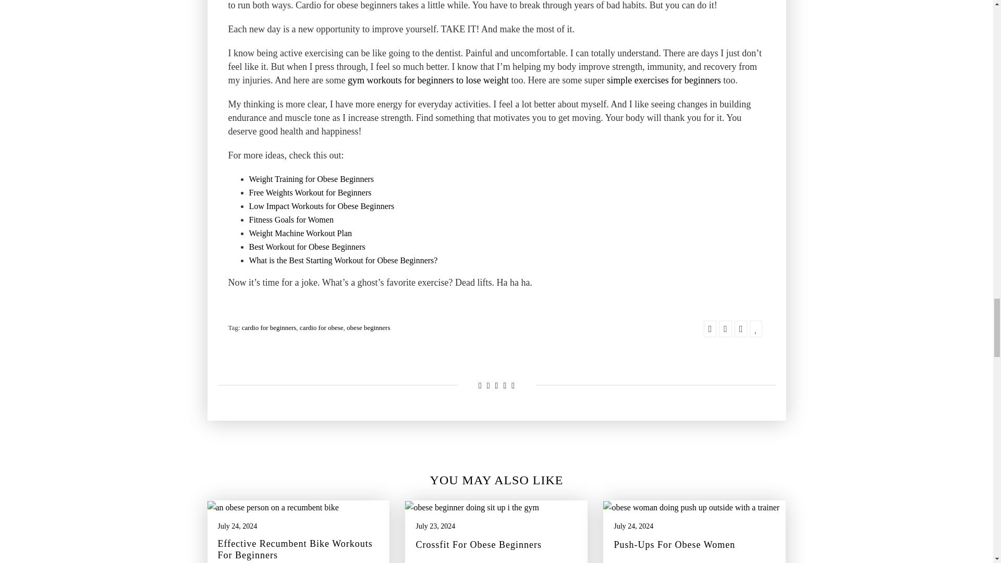 Image resolution: width=1001 pixels, height=563 pixels. What do you see at coordinates (428, 80) in the screenshot?
I see `gym workouts for beginners to lose weight` at bounding box center [428, 80].